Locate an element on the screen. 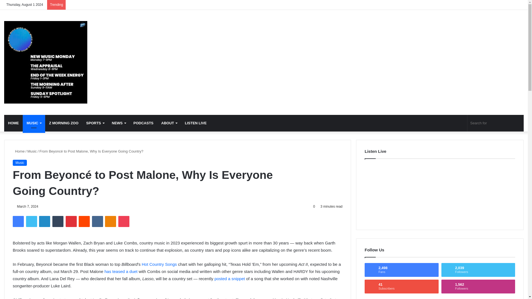 The height and width of the screenshot is (299, 532). Odnoklassniki is located at coordinates (110, 221).